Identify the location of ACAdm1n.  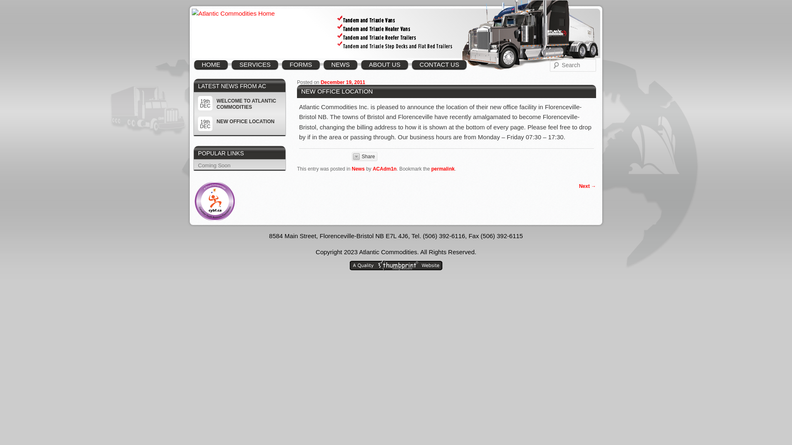
(384, 169).